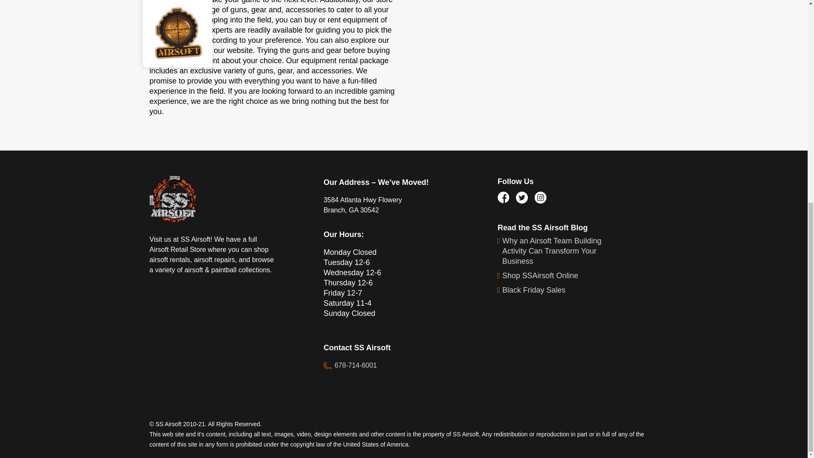  What do you see at coordinates (563, 276) in the screenshot?
I see `Shop SSAirsoft Online` at bounding box center [563, 276].